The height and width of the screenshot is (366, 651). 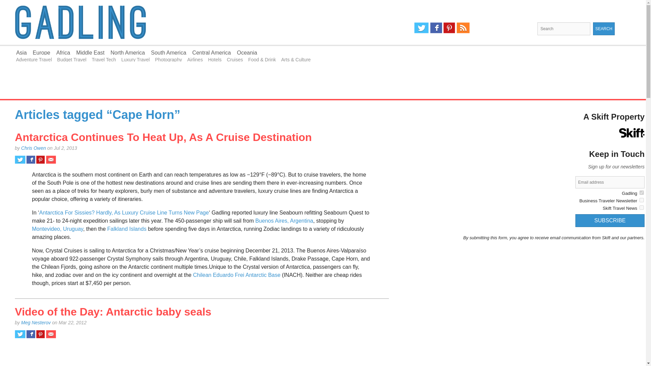 What do you see at coordinates (449, 28) in the screenshot?
I see `Pinterest` at bounding box center [449, 28].